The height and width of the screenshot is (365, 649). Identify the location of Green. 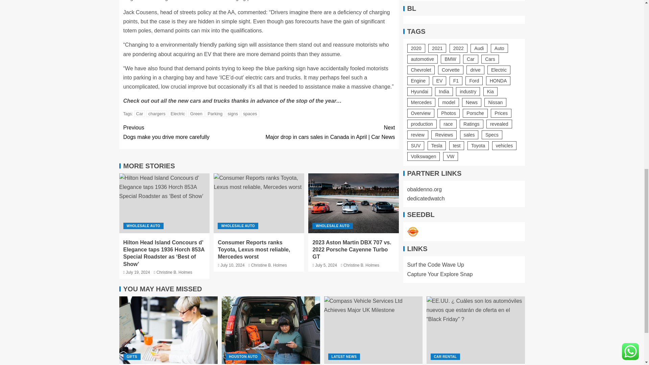
(196, 114).